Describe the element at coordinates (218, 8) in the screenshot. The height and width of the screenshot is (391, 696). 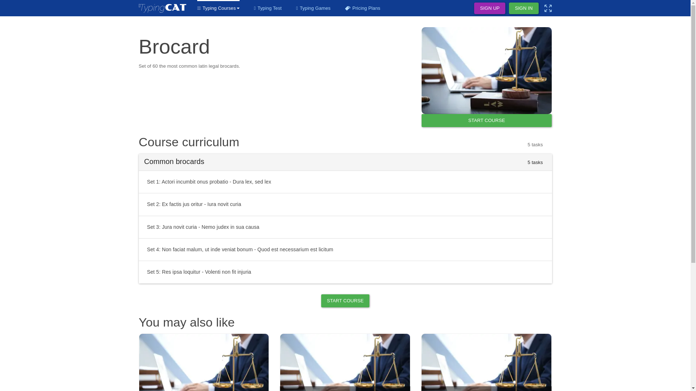
I see `Typing Courses` at that location.